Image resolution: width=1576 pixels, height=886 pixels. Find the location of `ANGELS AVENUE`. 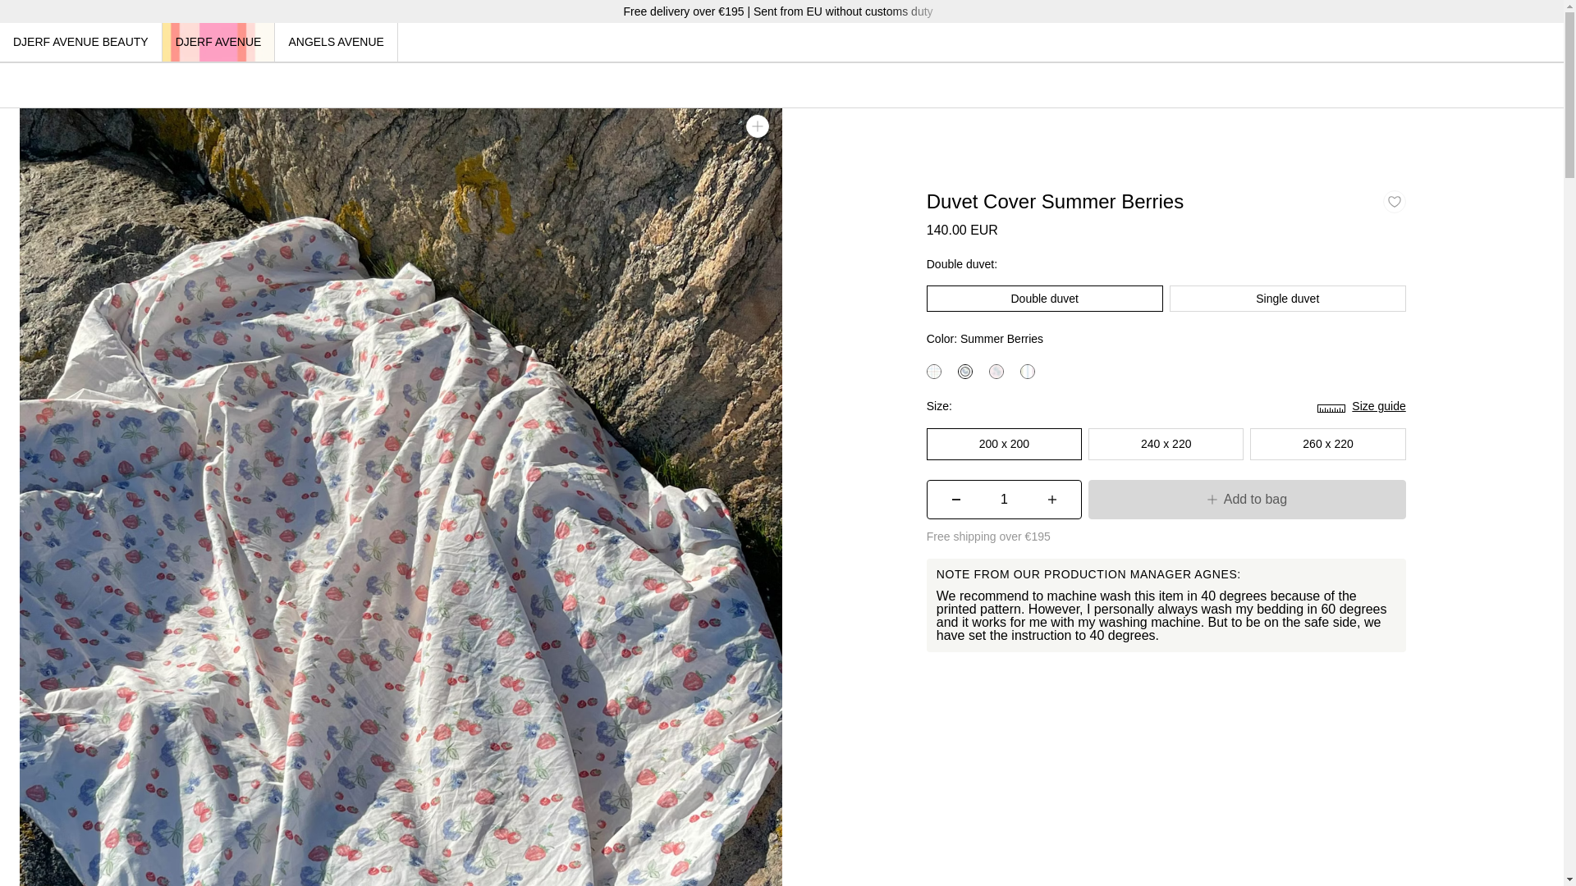

ANGELS AVENUE is located at coordinates (335, 42).